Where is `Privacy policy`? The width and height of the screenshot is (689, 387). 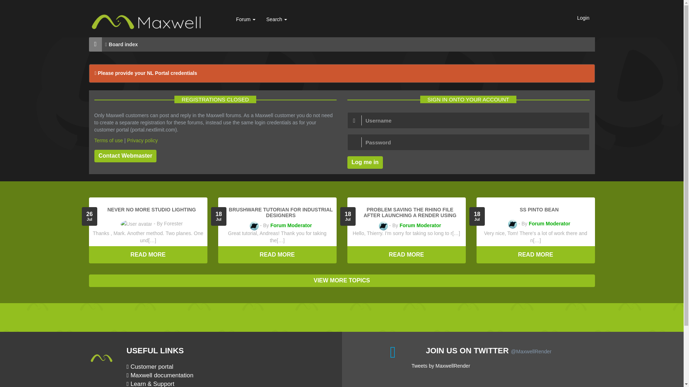 Privacy policy is located at coordinates (142, 140).